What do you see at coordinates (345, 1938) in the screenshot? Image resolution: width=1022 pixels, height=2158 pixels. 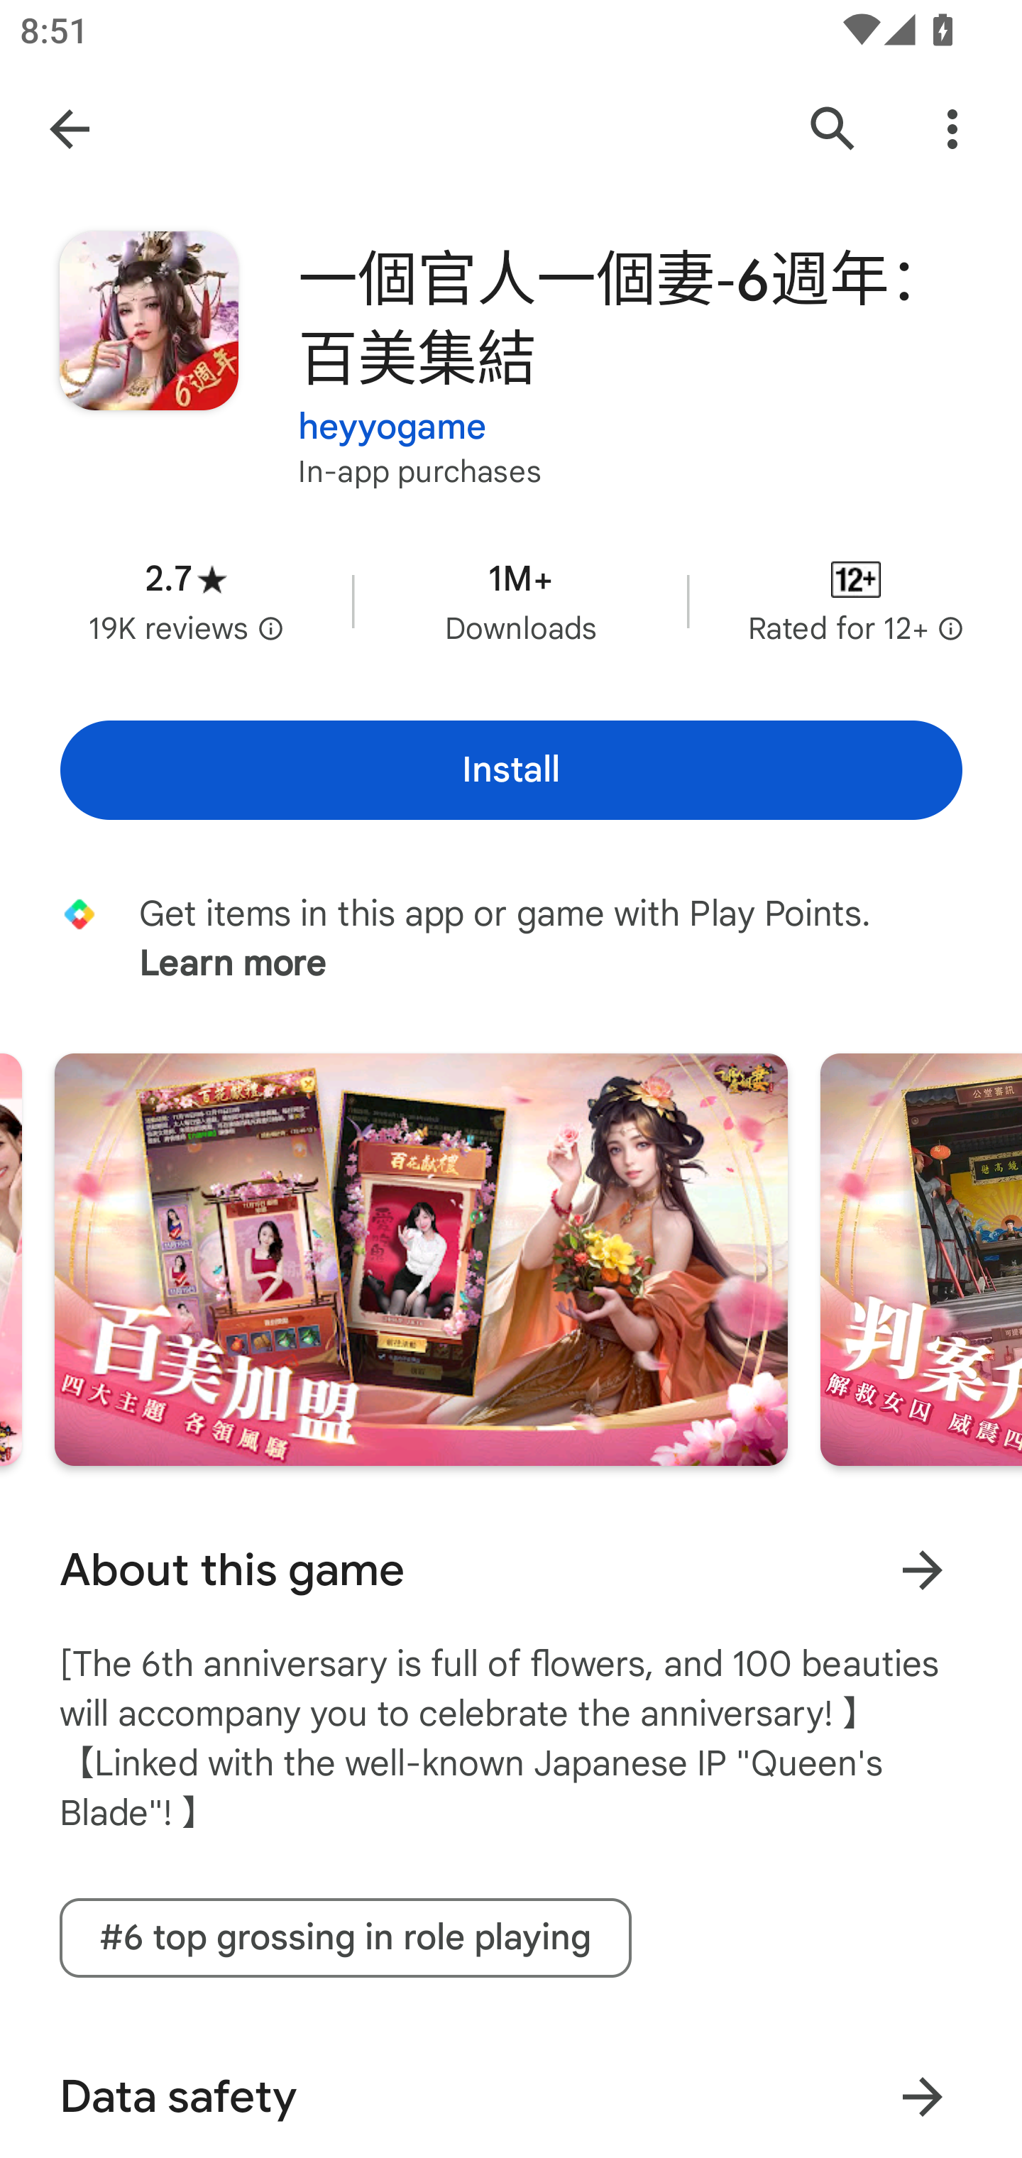 I see `#6 top grossing in role playing tag` at bounding box center [345, 1938].